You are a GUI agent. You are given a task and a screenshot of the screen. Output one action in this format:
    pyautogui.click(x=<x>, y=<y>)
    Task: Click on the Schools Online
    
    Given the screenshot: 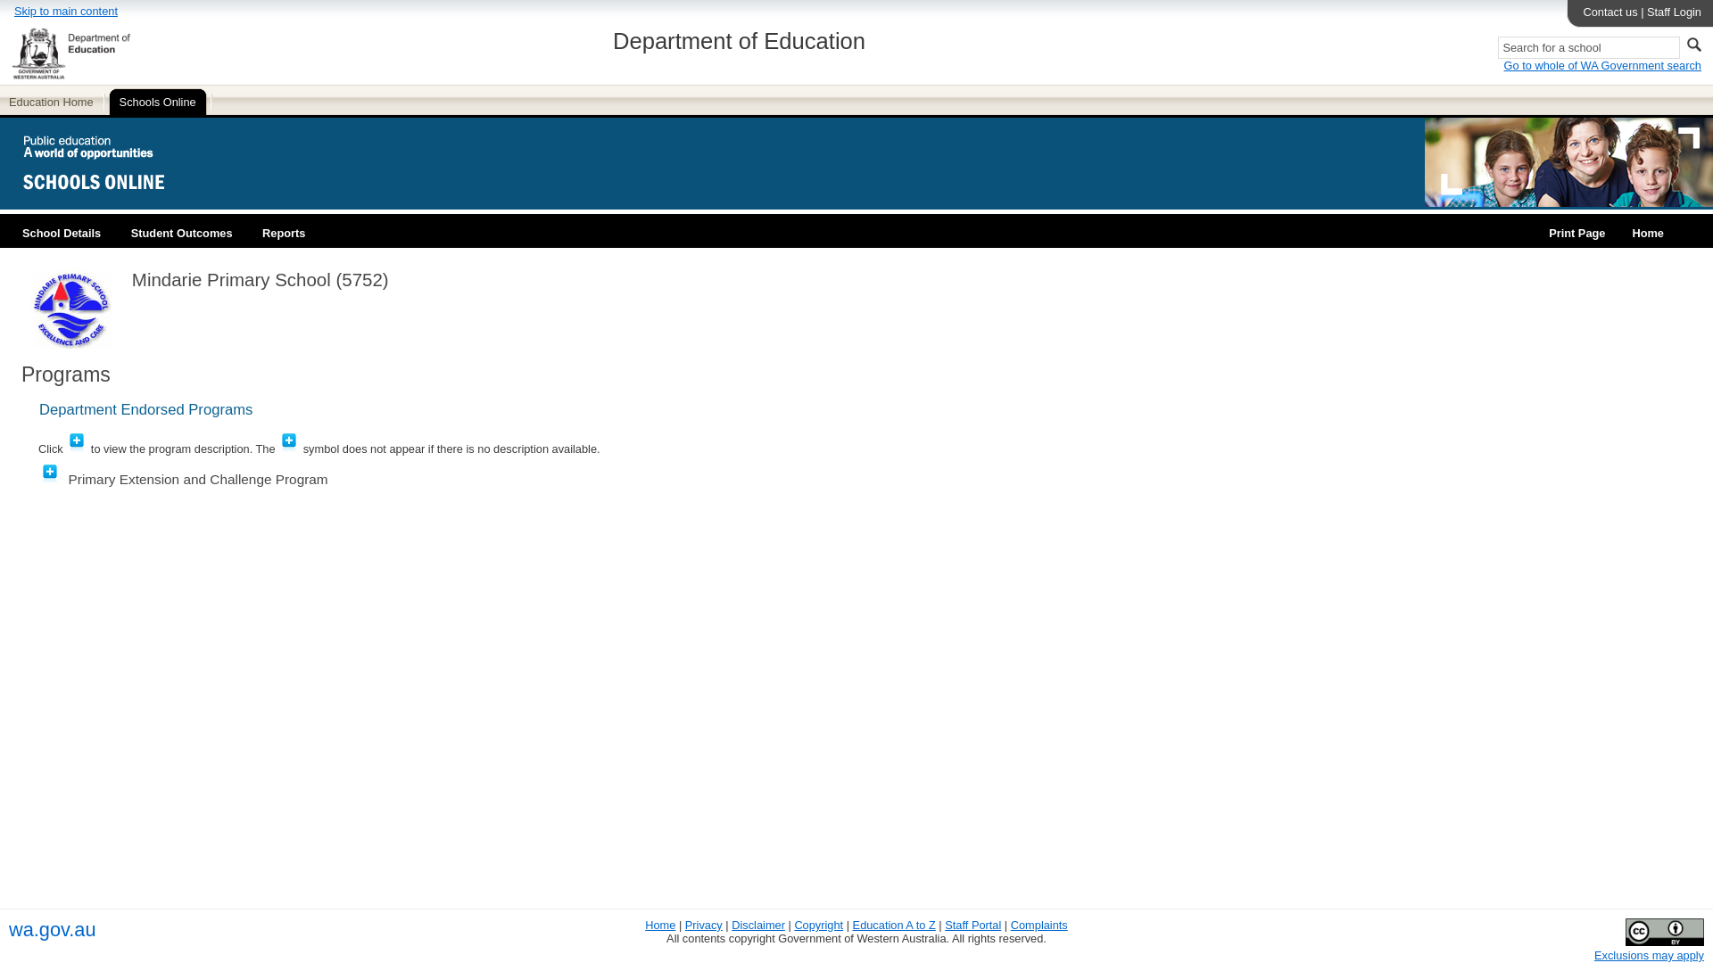 What is the action you would take?
    pyautogui.click(x=159, y=100)
    